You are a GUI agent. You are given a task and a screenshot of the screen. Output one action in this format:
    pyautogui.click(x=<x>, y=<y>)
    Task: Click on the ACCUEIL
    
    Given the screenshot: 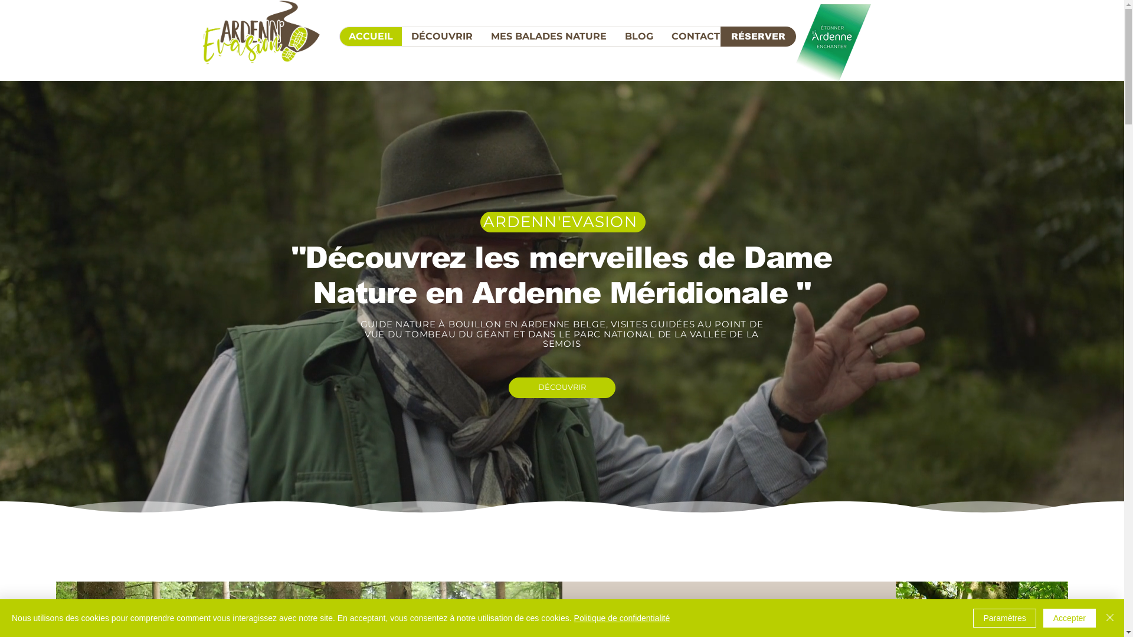 What is the action you would take?
    pyautogui.click(x=371, y=37)
    